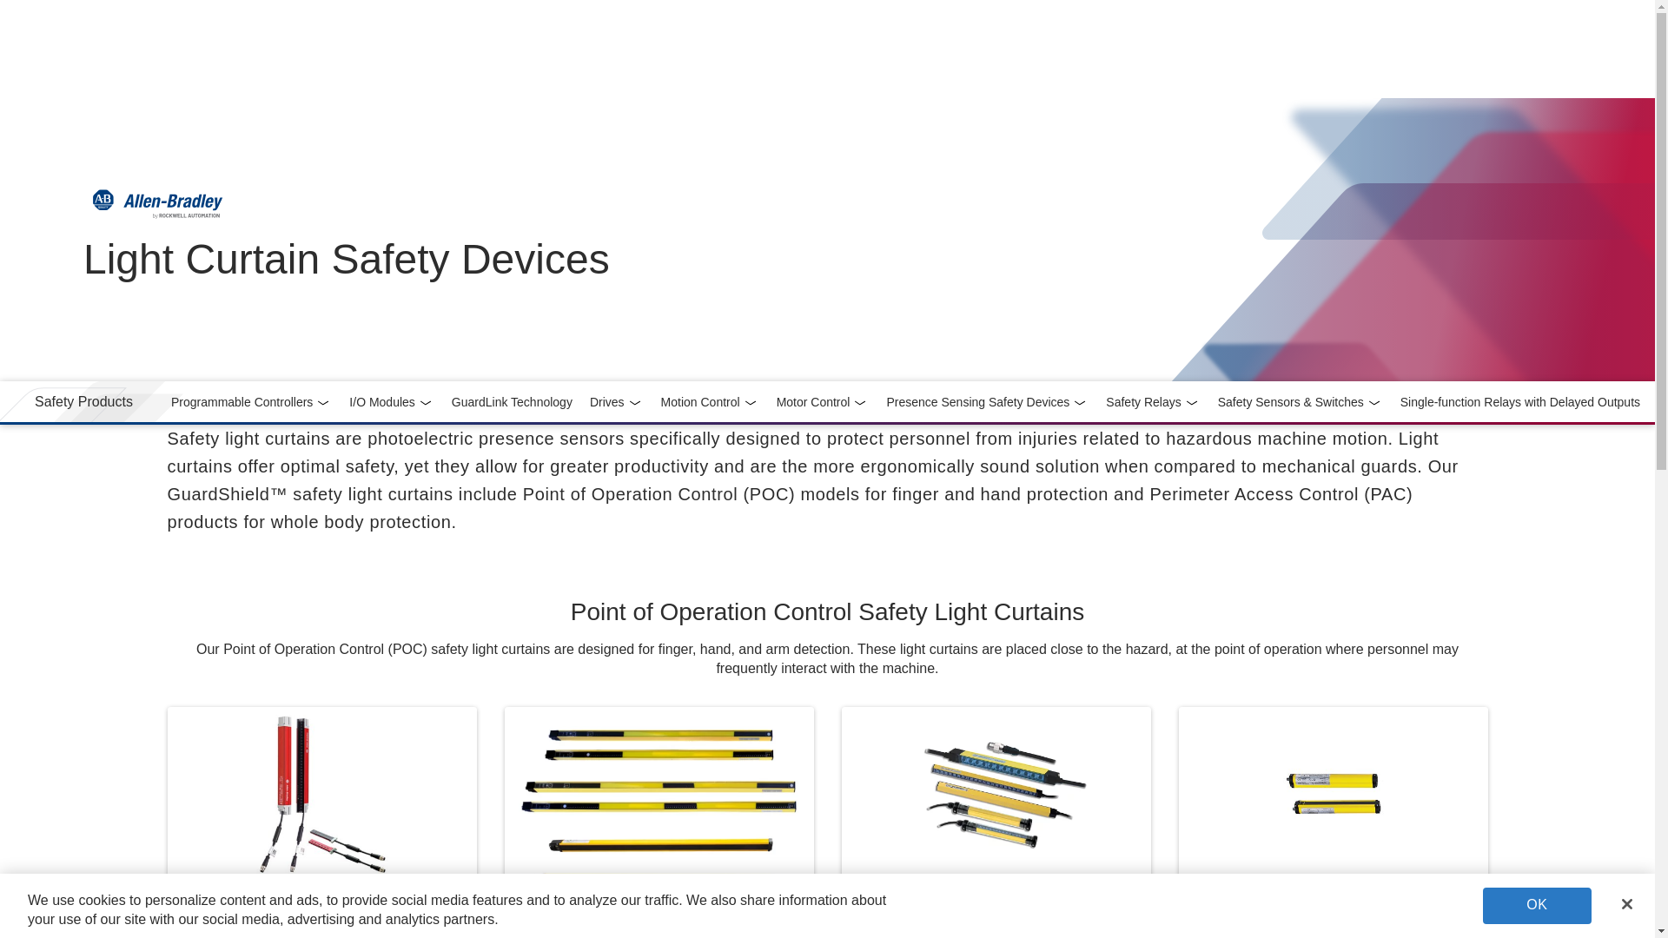 This screenshot has height=938, width=1668. I want to click on Safety Products, so click(1374, 403).